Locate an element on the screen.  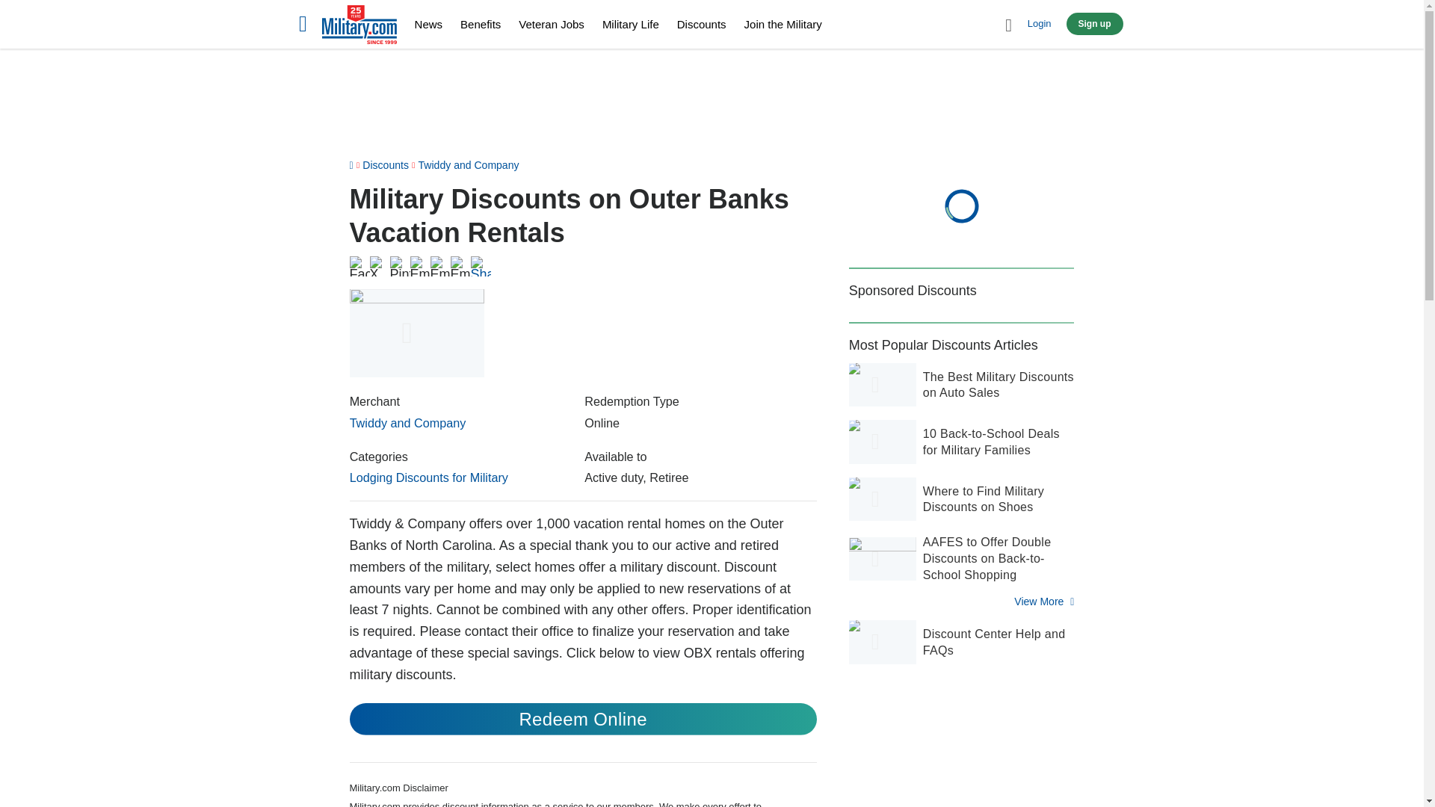
Veteran Jobs is located at coordinates (551, 24).